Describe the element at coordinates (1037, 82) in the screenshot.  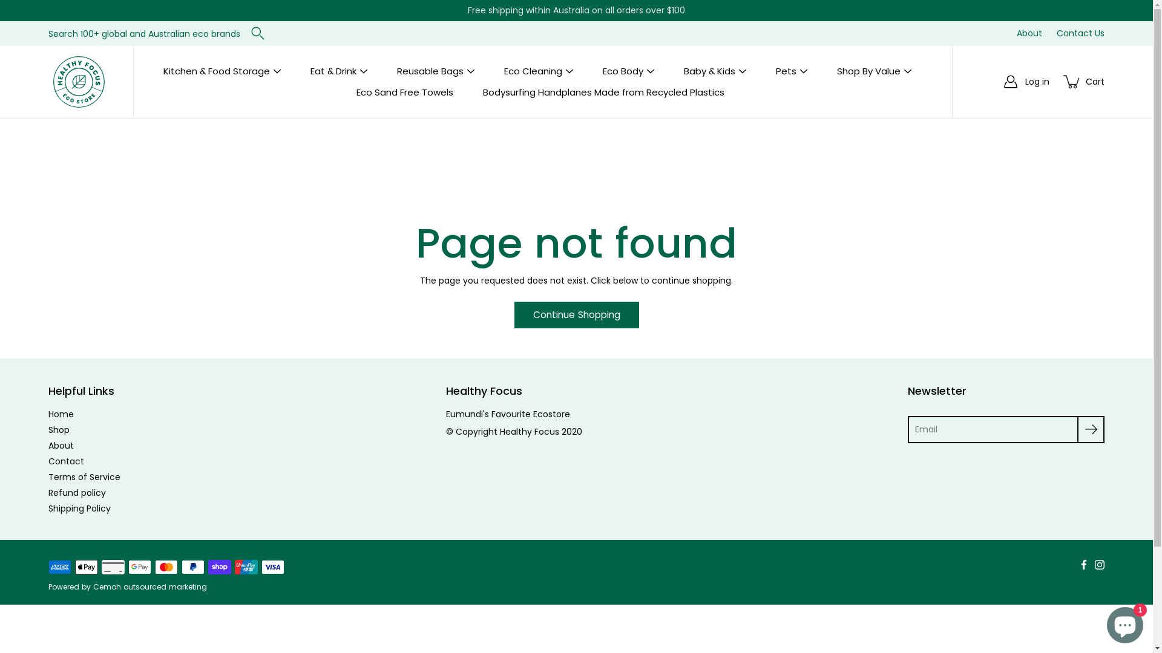
I see `Log in` at that location.